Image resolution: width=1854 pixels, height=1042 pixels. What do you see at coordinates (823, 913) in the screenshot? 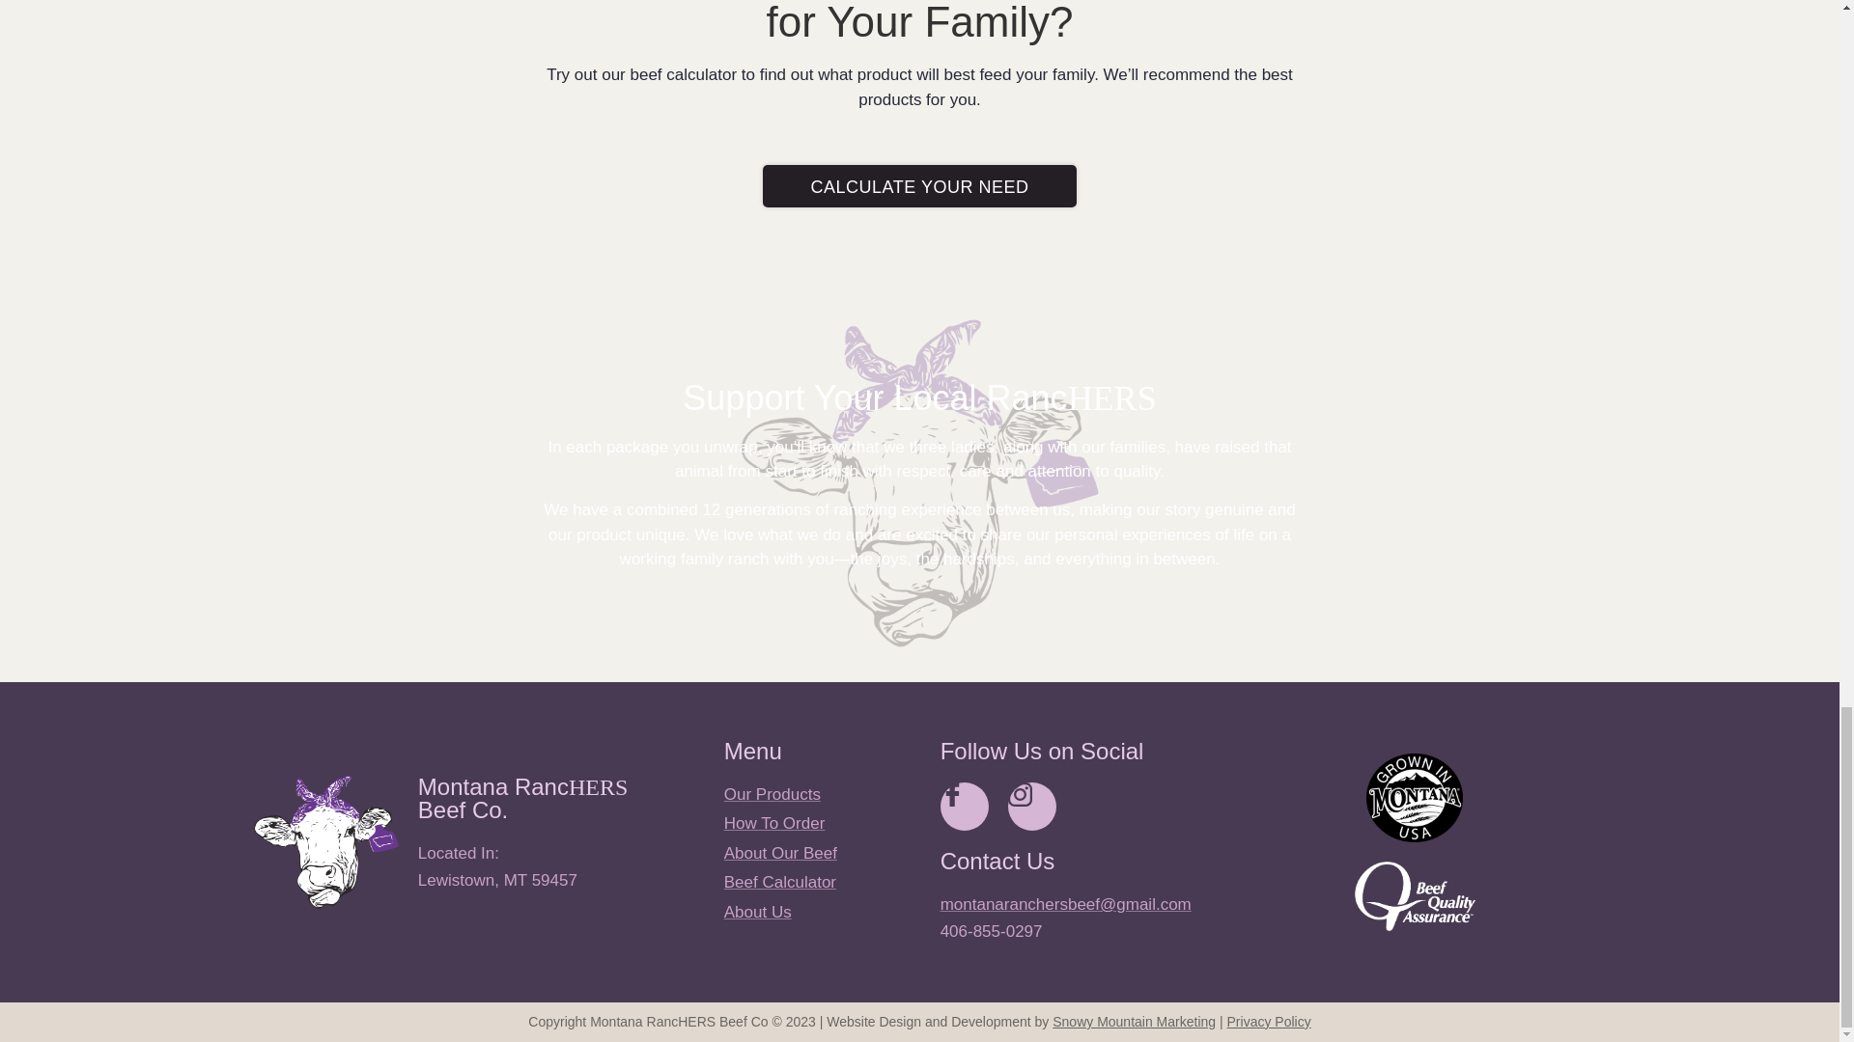
I see `About Us` at bounding box center [823, 913].